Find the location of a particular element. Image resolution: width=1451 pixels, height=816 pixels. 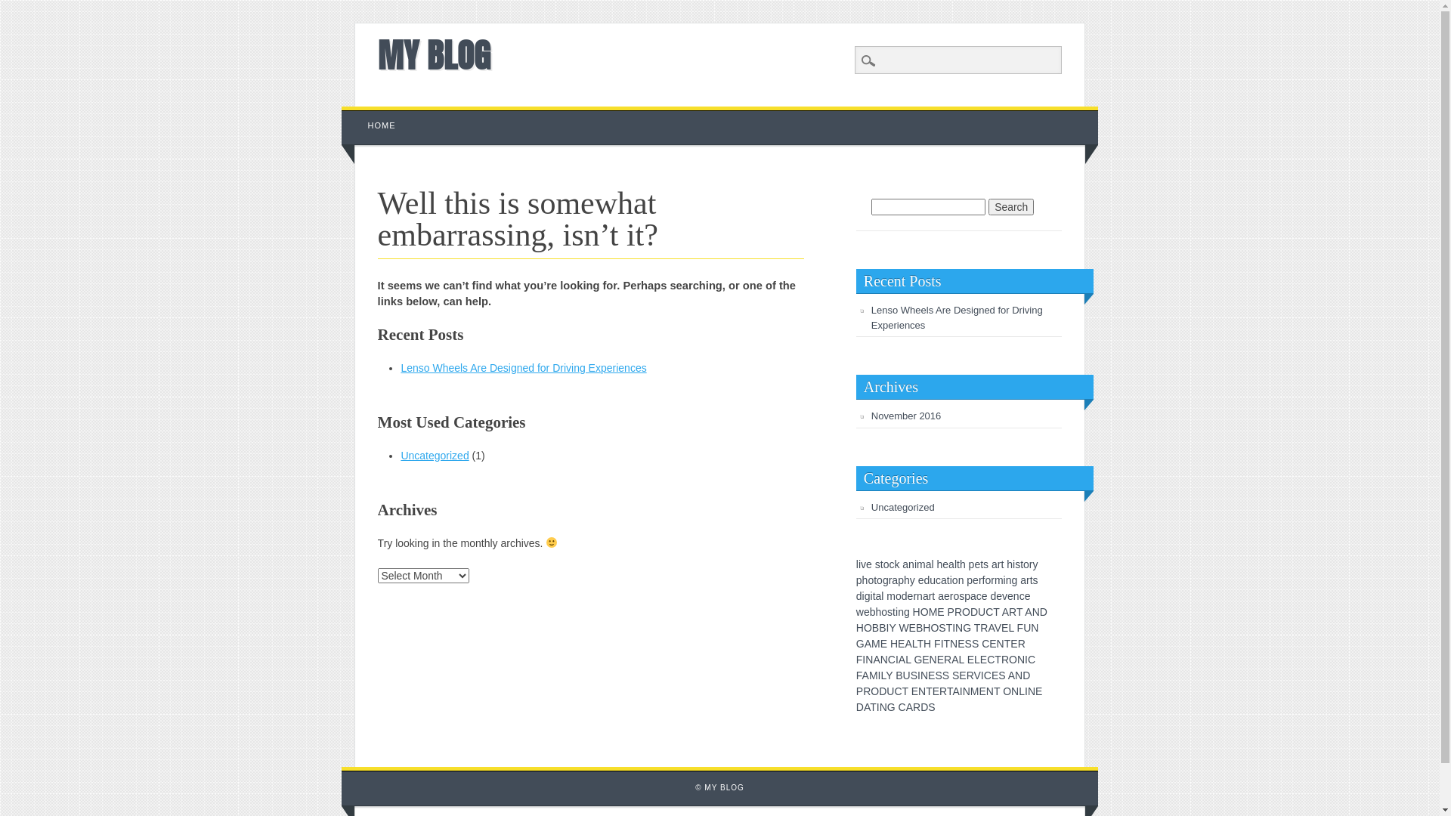

I is located at coordinates (954, 628).